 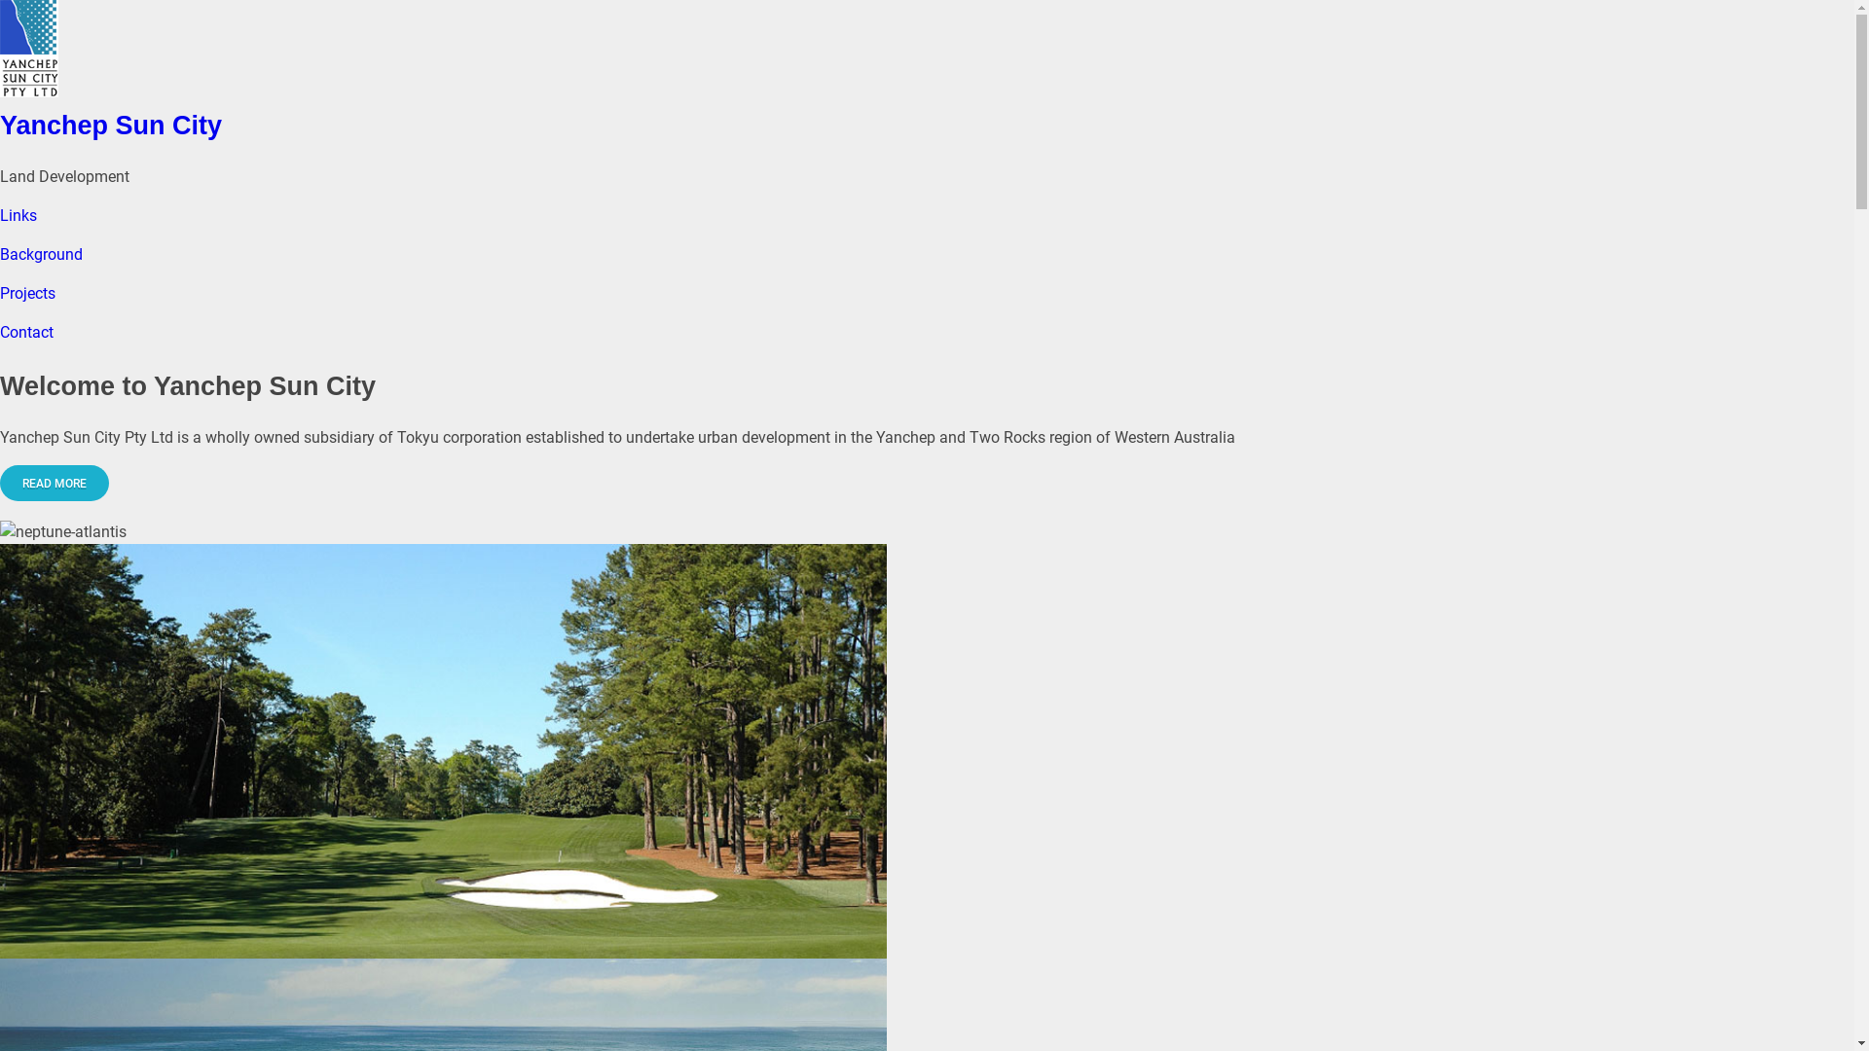 I want to click on Links, so click(x=18, y=216).